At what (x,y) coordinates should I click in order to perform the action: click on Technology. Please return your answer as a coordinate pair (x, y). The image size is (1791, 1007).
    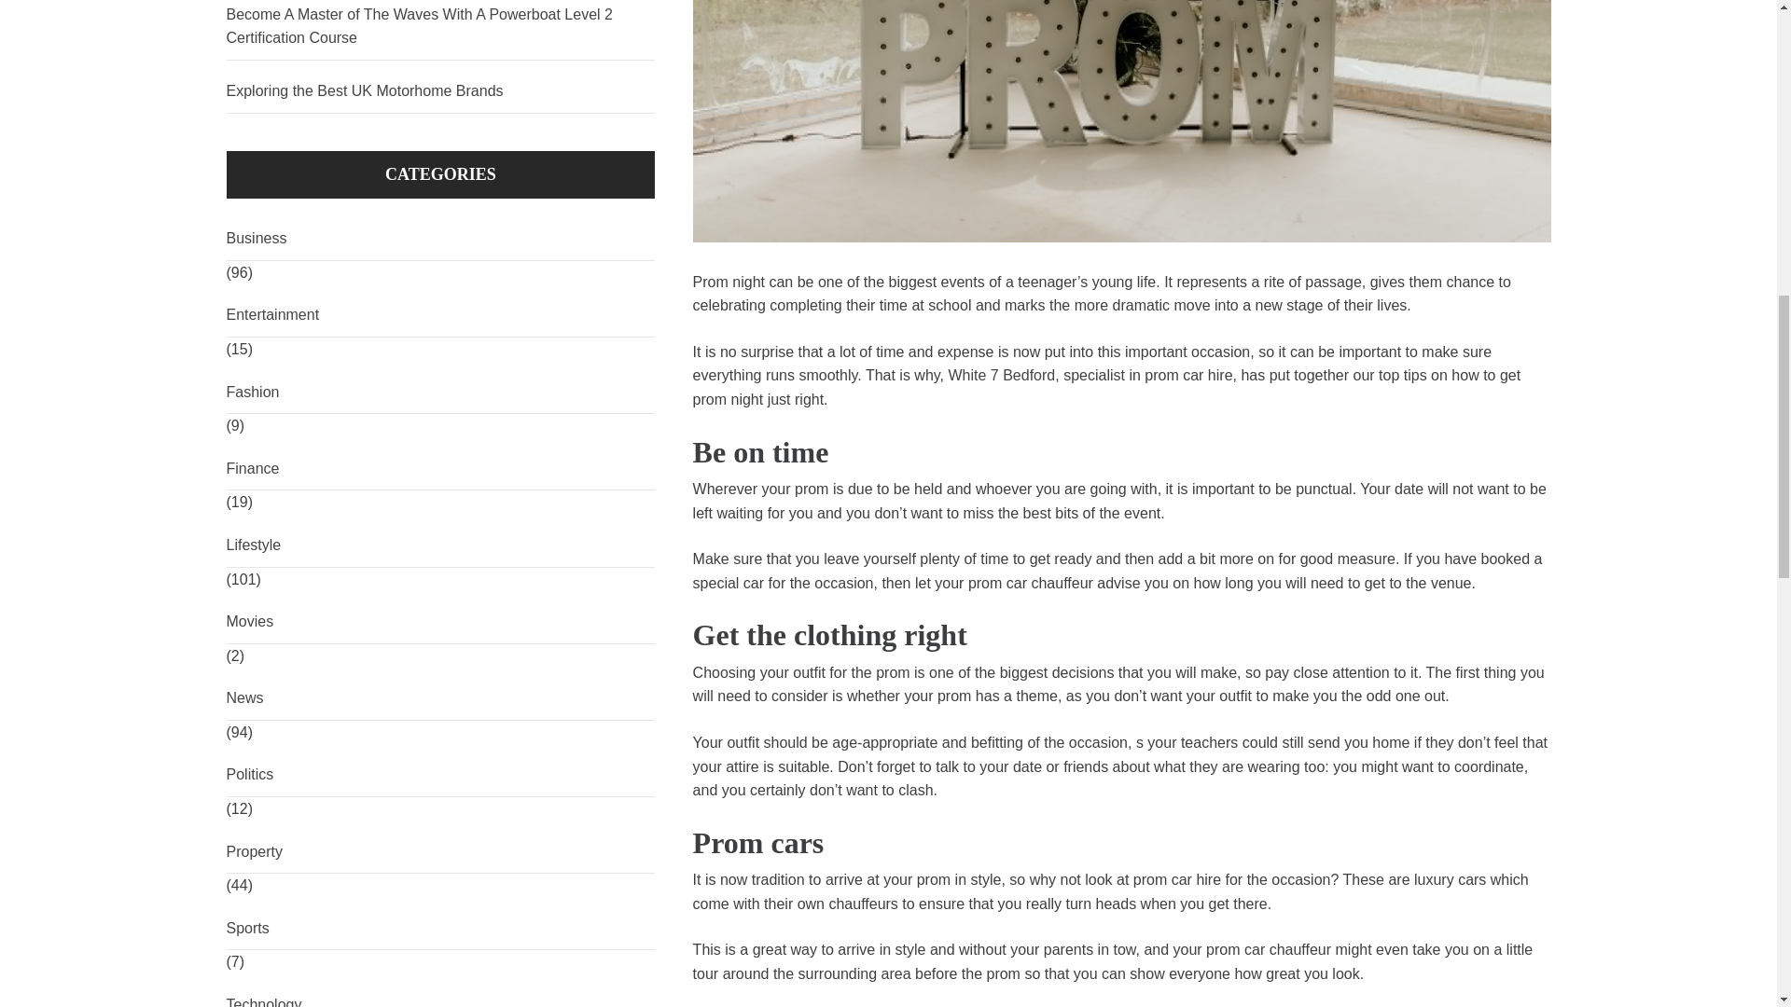
    Looking at the image, I should click on (440, 996).